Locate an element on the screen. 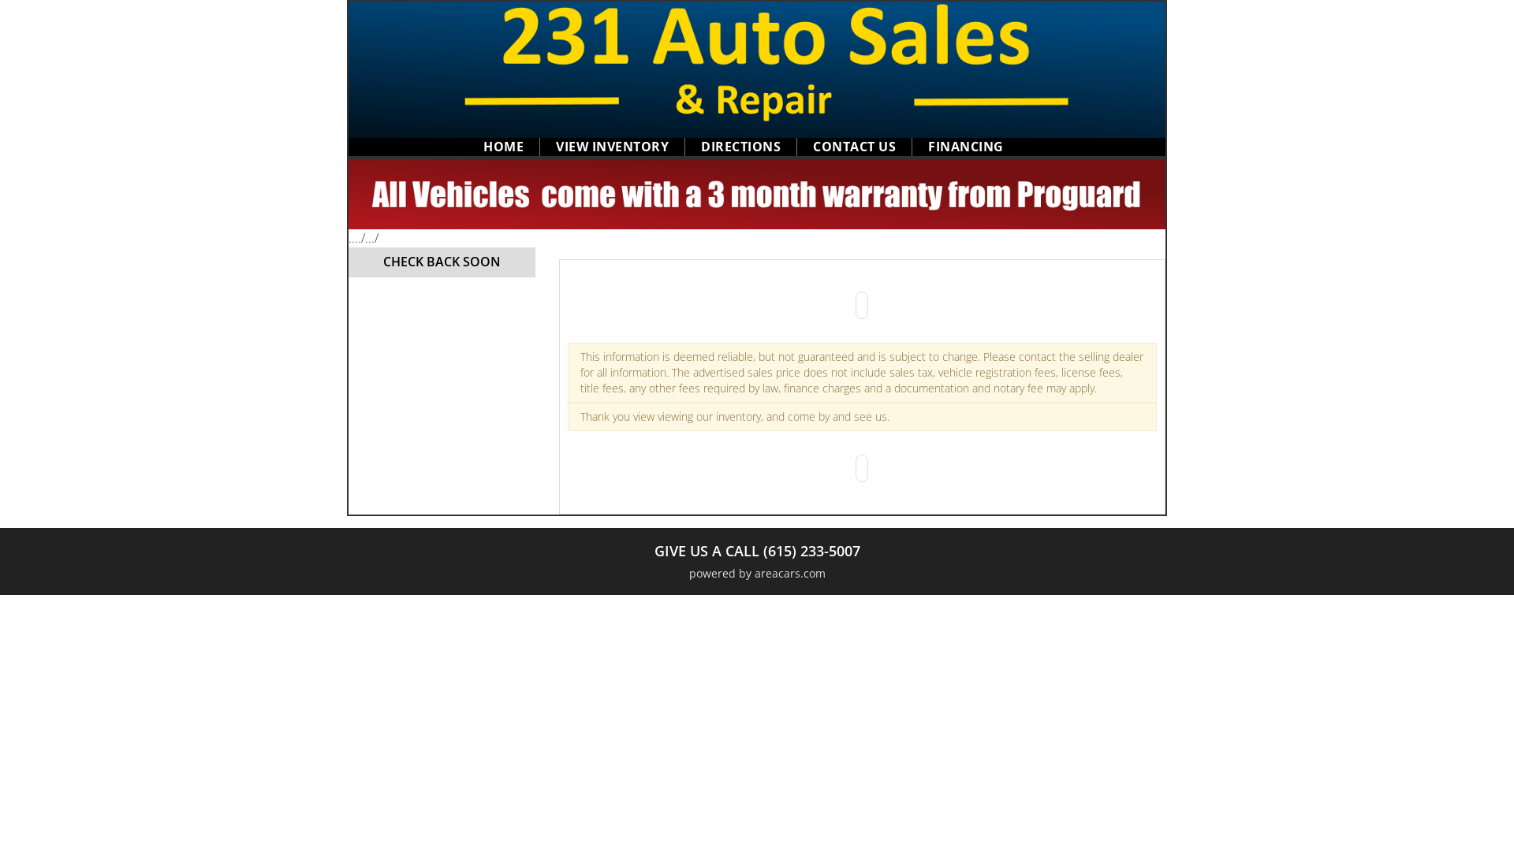  231 Auto Sales & Repair Inc a Quality Used Car Dealer is located at coordinates (757, 69).